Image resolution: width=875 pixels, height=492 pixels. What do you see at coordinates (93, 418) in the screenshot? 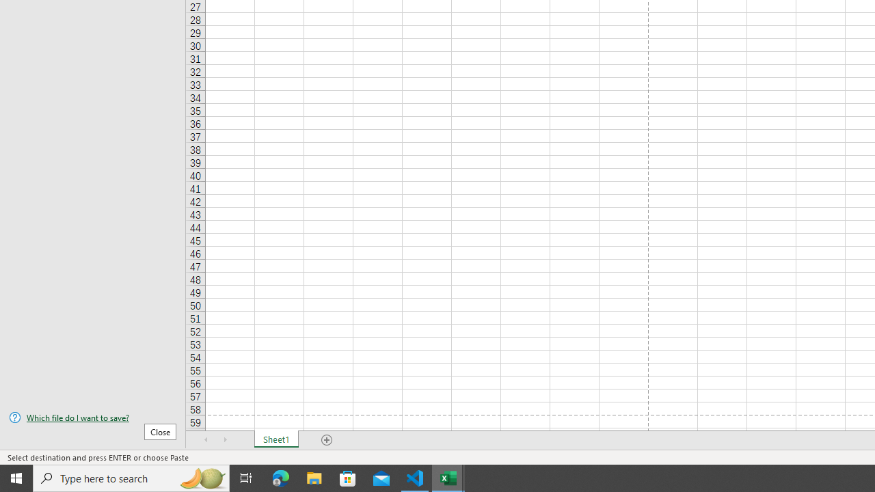
I see `Which file do I want to save?` at bounding box center [93, 418].